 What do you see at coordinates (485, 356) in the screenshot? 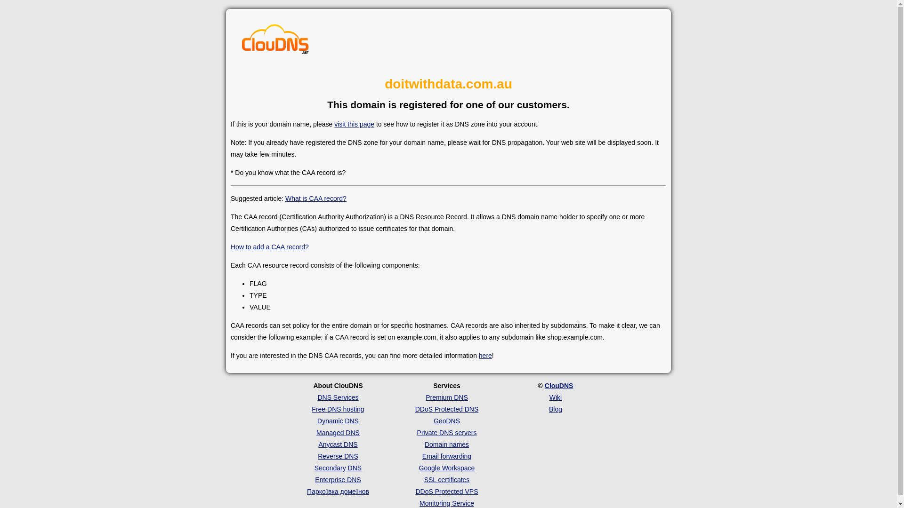
I see `here` at bounding box center [485, 356].